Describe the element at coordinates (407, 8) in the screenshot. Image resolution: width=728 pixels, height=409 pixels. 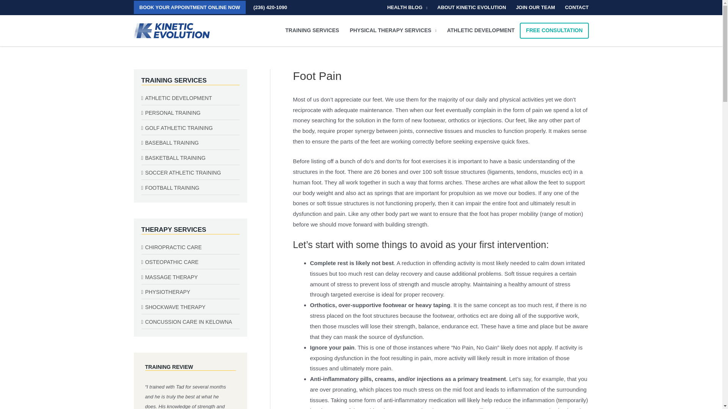
I see `HEALTH BLOG` at that location.